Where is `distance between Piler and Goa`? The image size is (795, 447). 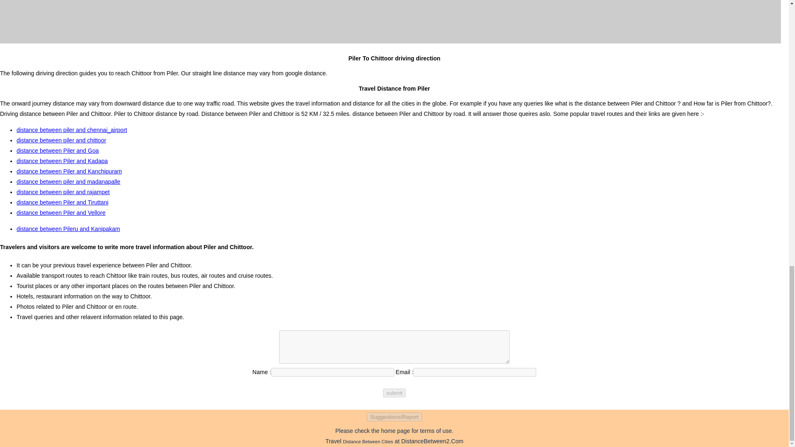
distance between Piler and Goa is located at coordinates (58, 151).